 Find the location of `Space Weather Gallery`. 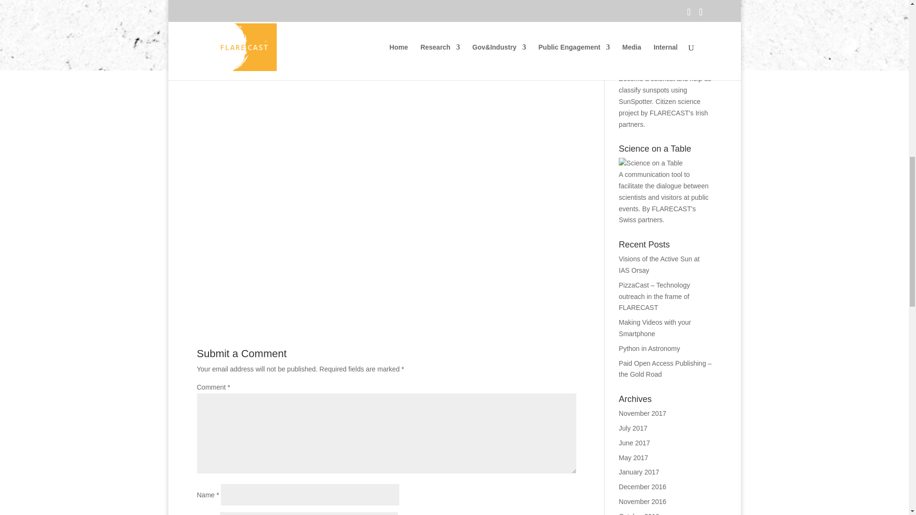

Space Weather Gallery is located at coordinates (510, 46).